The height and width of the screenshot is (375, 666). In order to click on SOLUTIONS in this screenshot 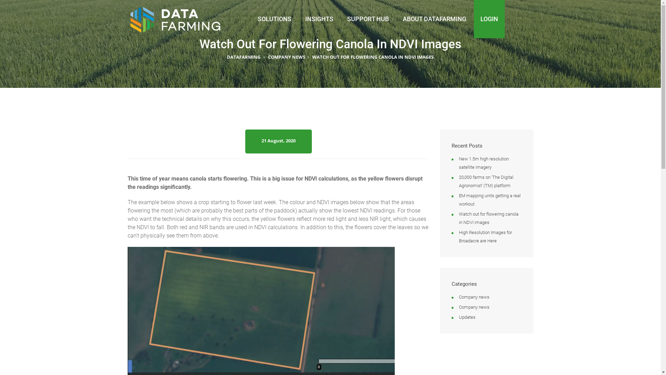, I will do `click(274, 19)`.